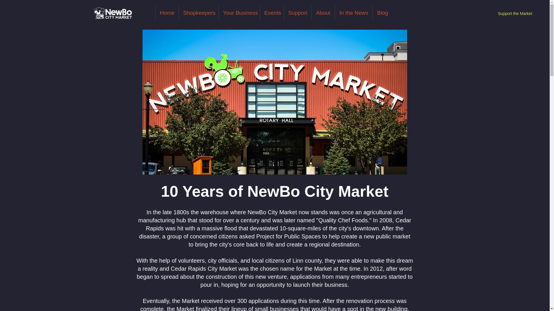 The height and width of the screenshot is (311, 554). I want to click on Events, so click(272, 13).